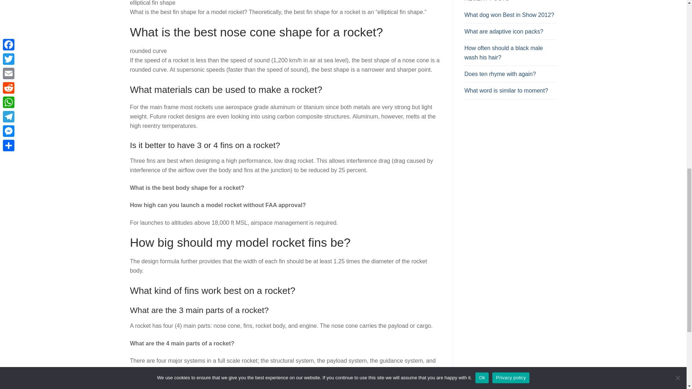 The height and width of the screenshot is (389, 692). Describe the element at coordinates (166, 386) in the screenshot. I see `Email` at that location.